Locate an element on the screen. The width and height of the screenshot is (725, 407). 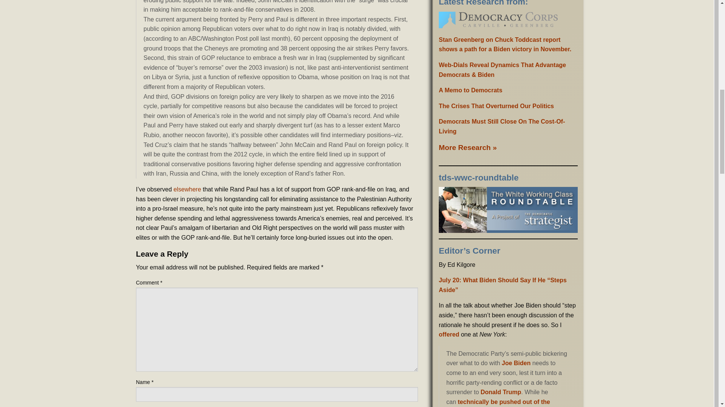
offered is located at coordinates (449, 335).